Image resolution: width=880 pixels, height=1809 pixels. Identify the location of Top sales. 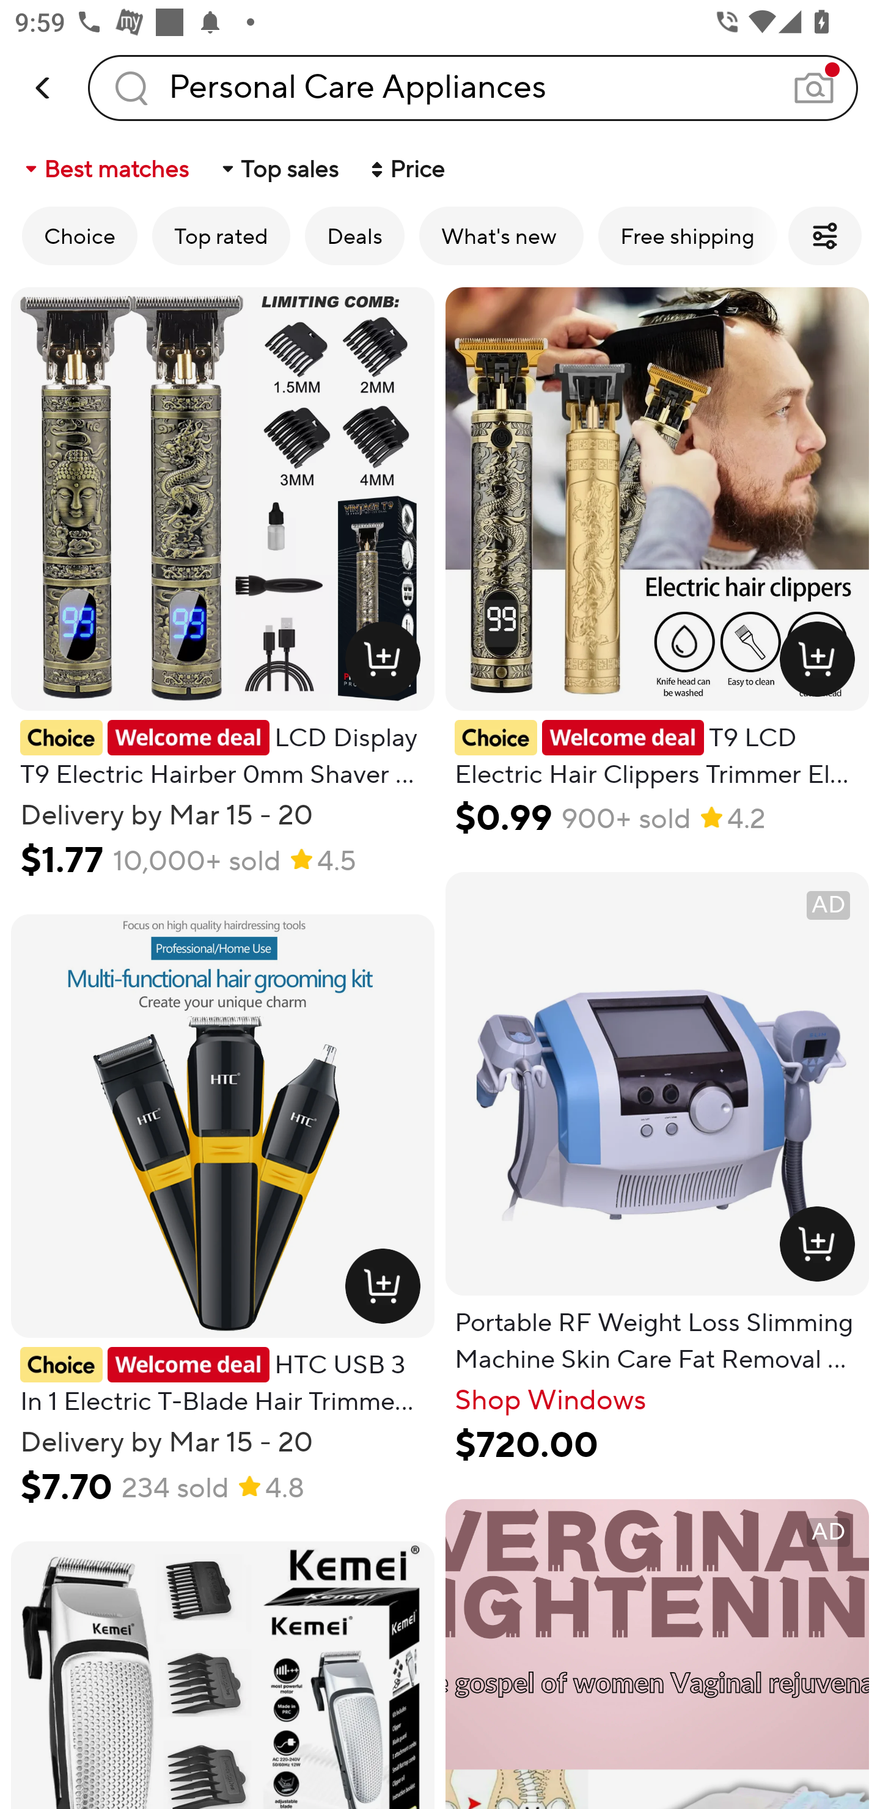
(279, 169).